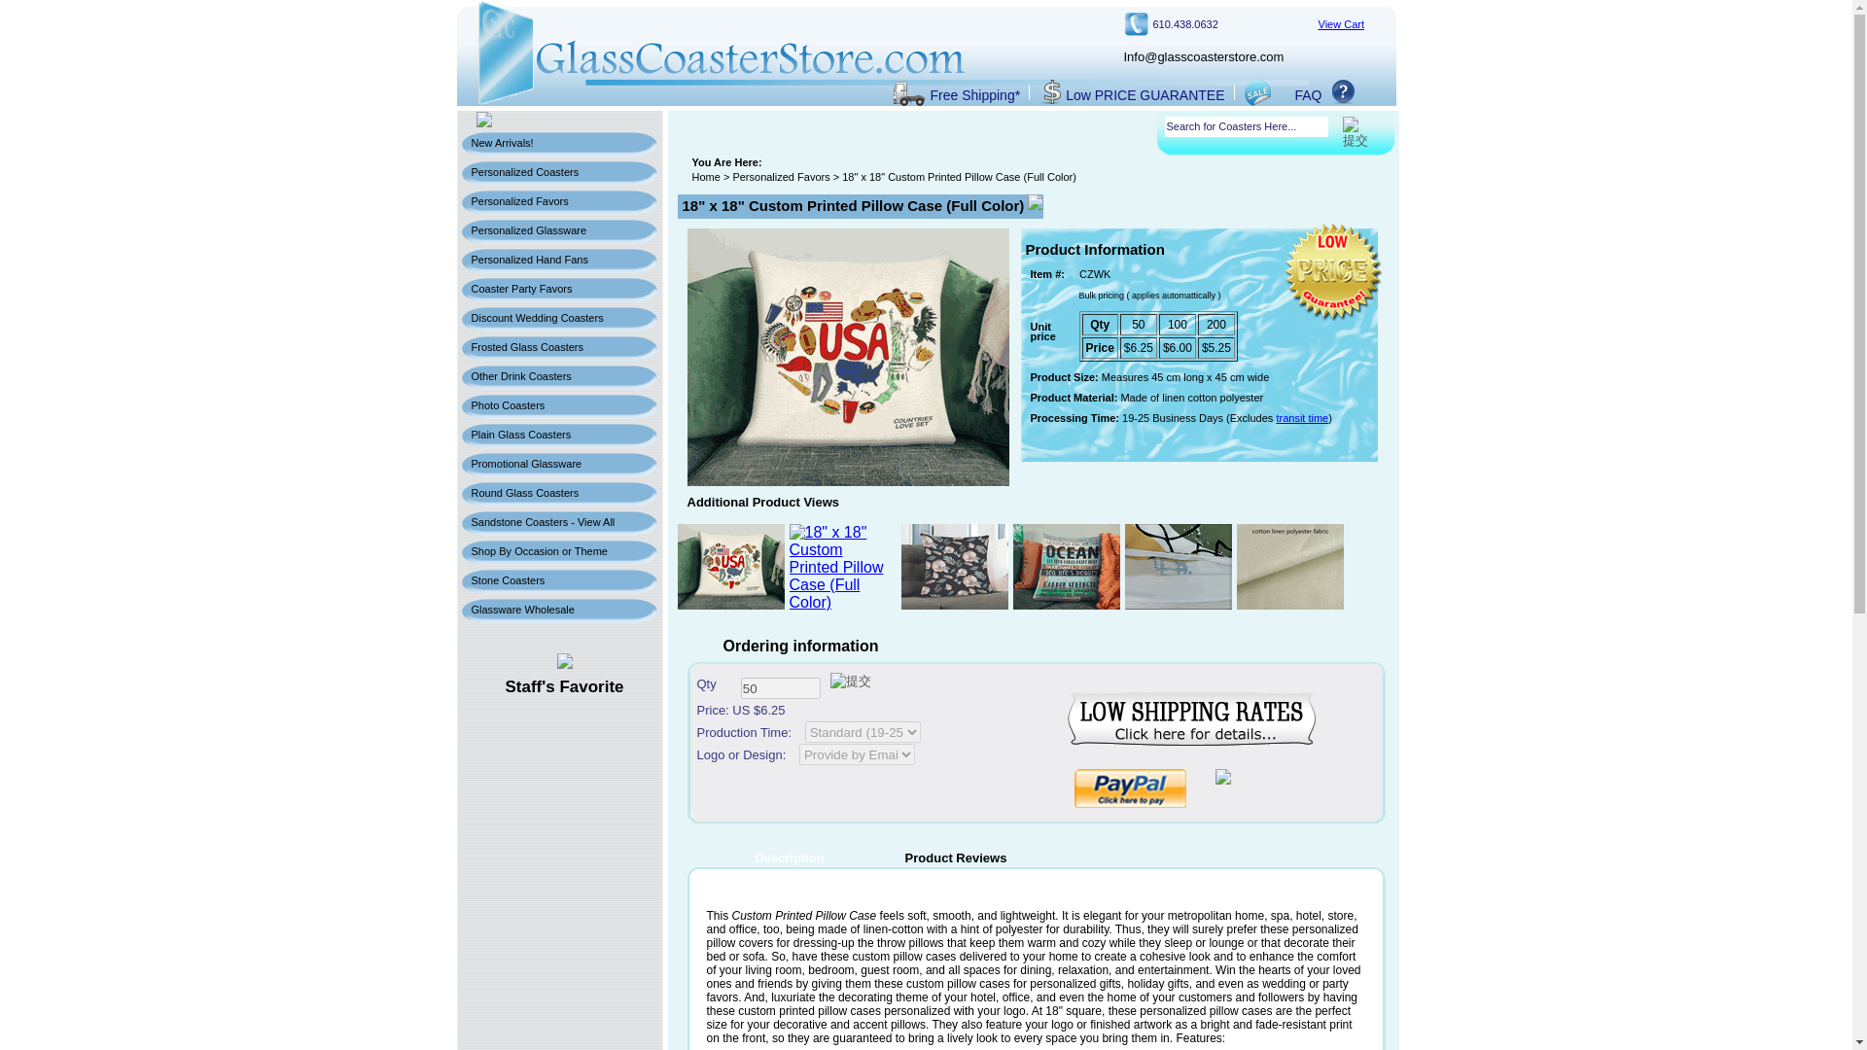 The image size is (1867, 1050). What do you see at coordinates (1309, 94) in the screenshot?
I see `FAQ` at bounding box center [1309, 94].